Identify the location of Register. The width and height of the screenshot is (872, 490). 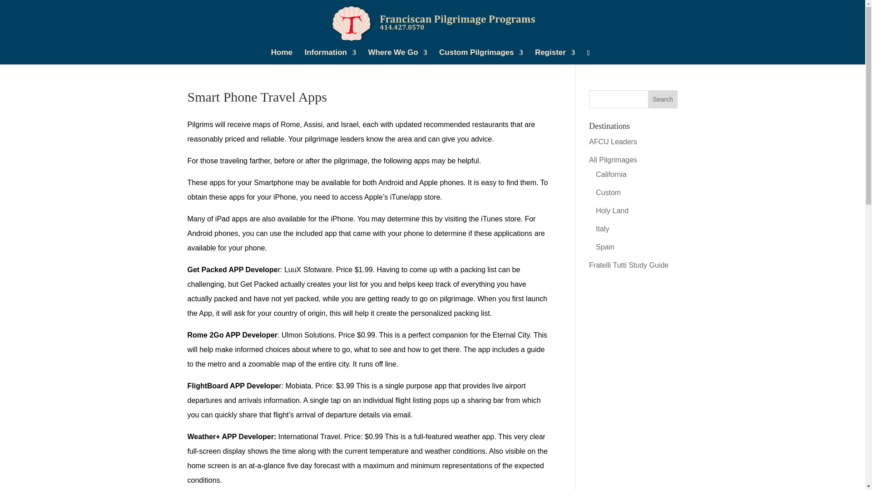
(555, 57).